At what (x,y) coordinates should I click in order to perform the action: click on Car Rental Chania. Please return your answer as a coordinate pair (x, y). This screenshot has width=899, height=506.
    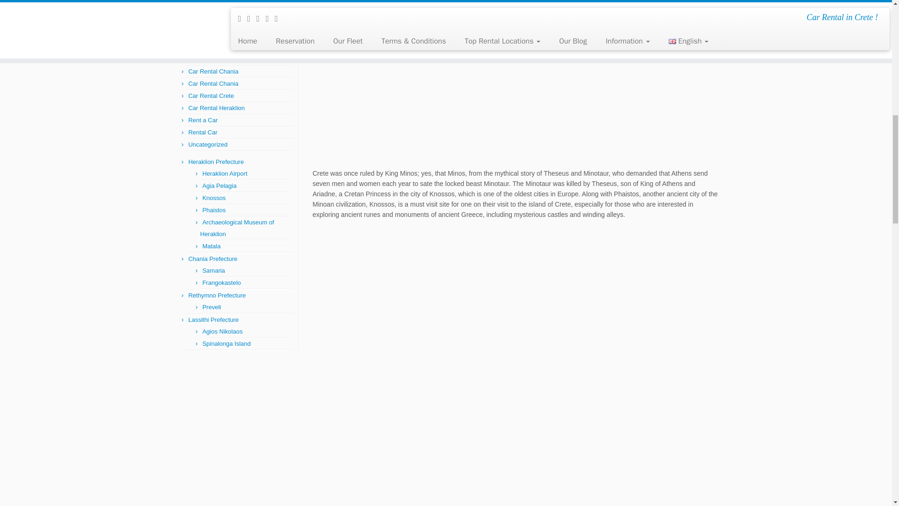
    Looking at the image, I should click on (213, 71).